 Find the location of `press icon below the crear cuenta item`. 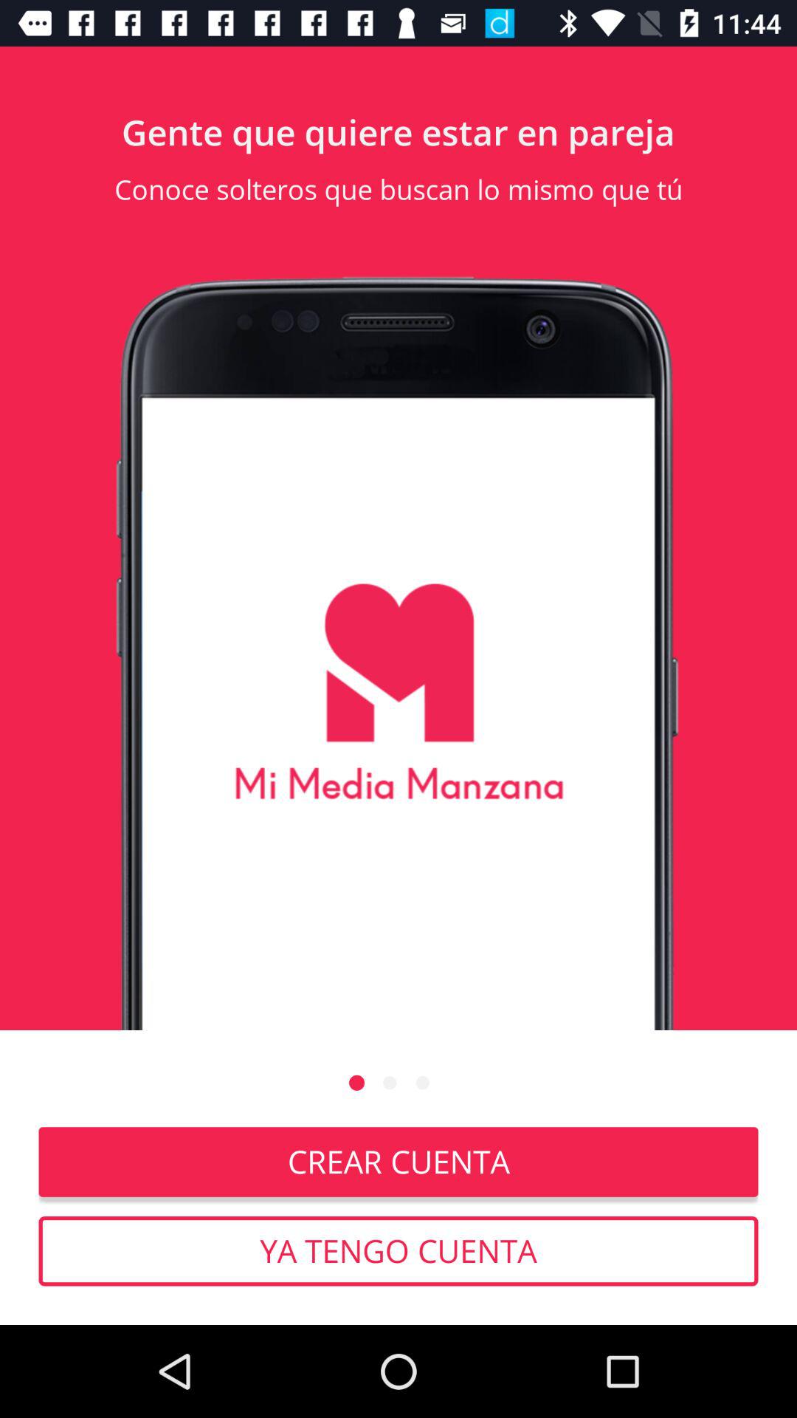

press icon below the crear cuenta item is located at coordinates (398, 1251).